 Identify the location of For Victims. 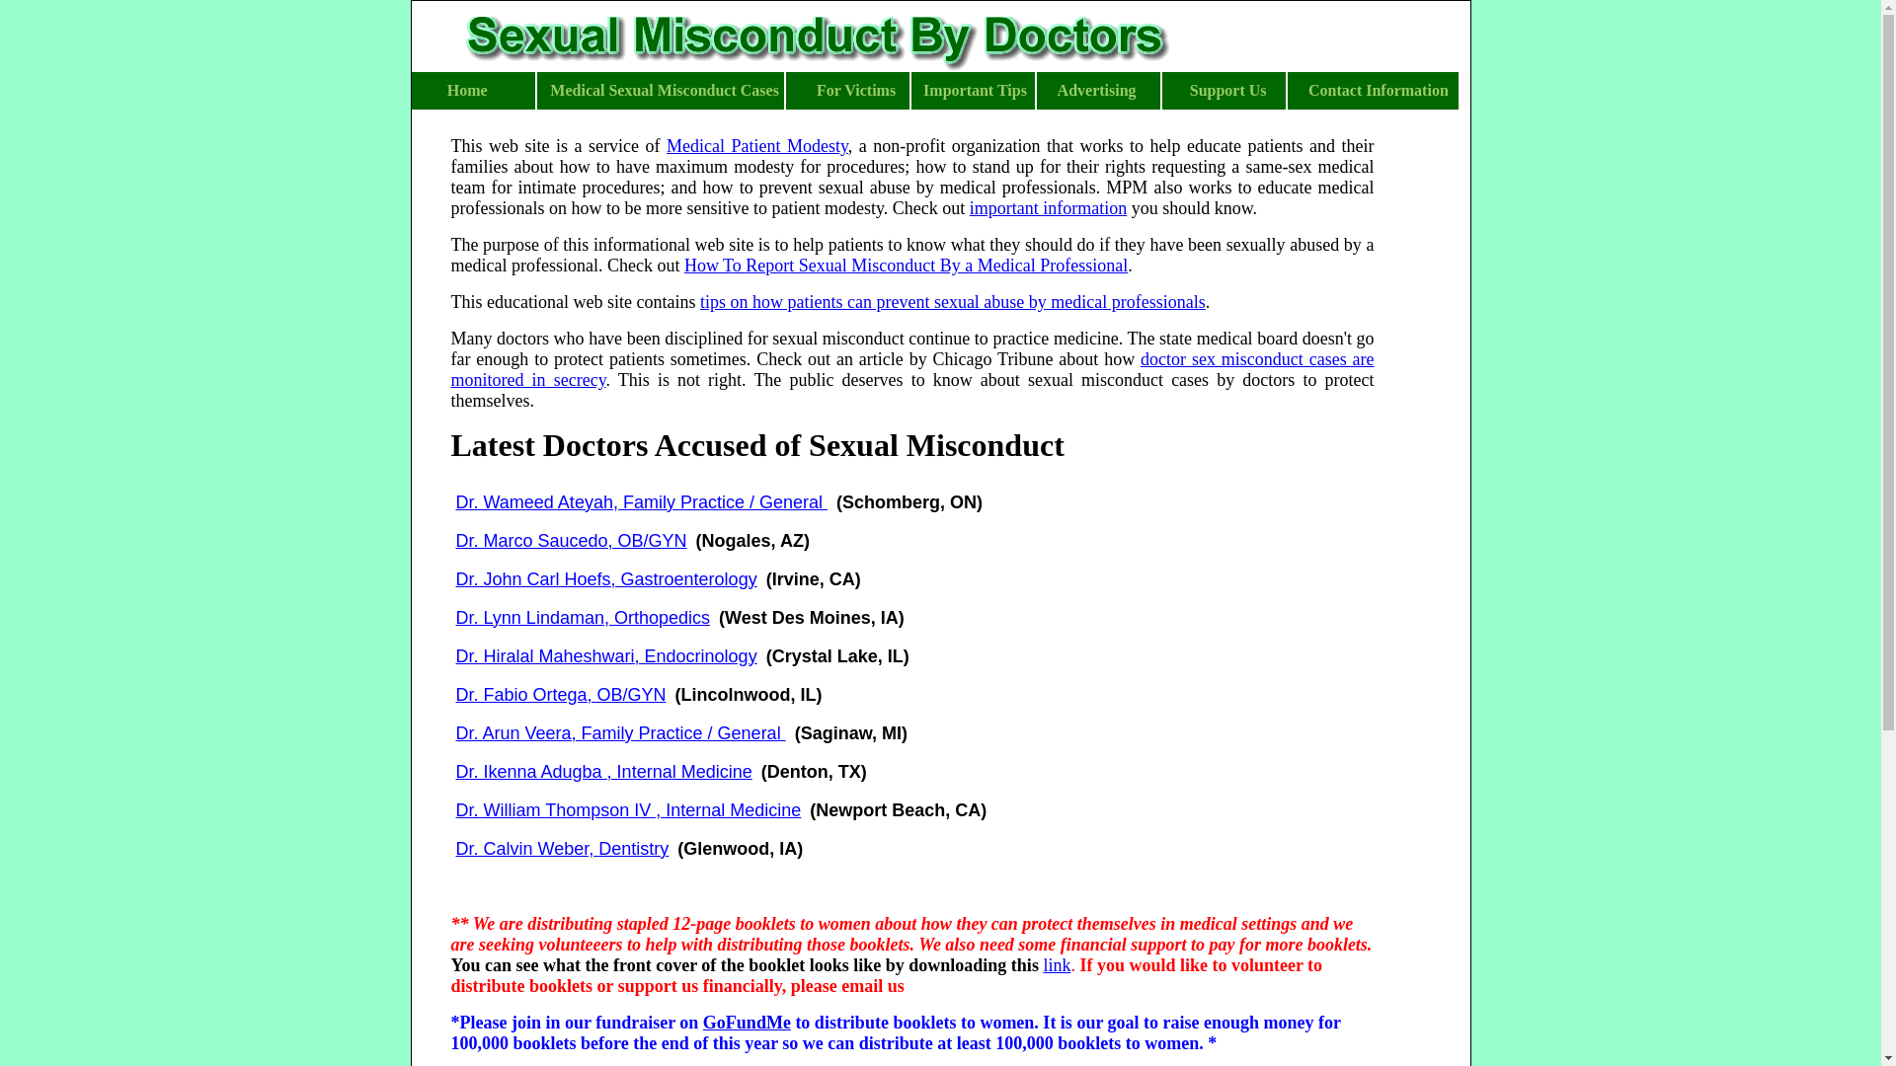
(855, 92).